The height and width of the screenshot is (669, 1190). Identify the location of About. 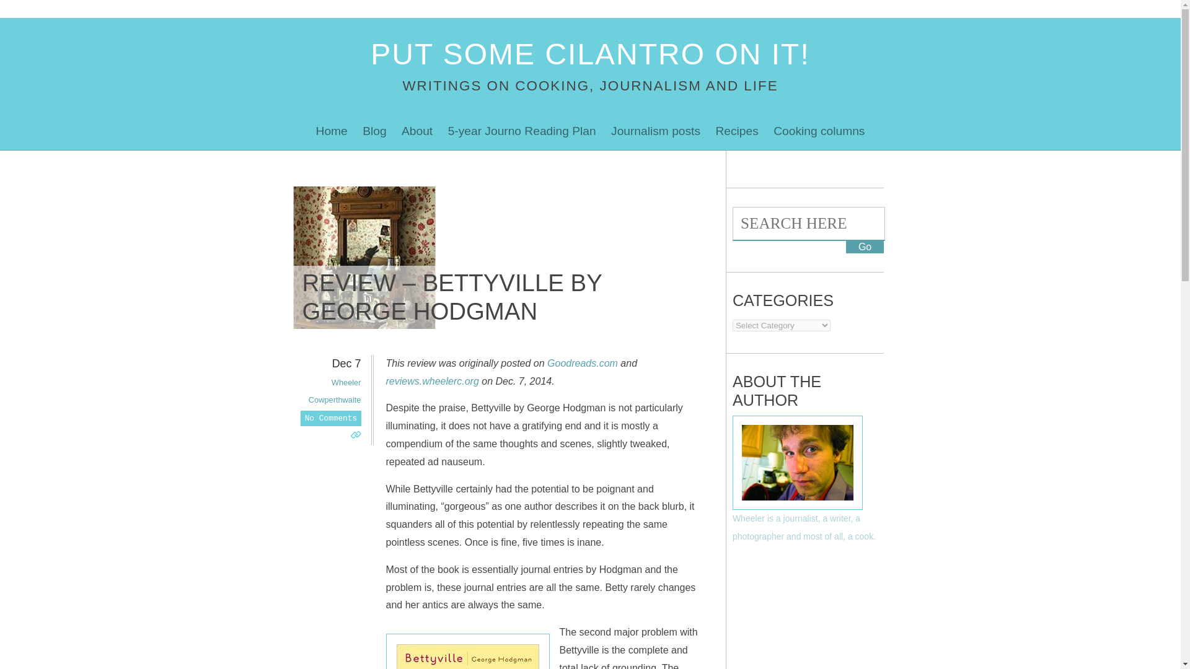
(416, 131).